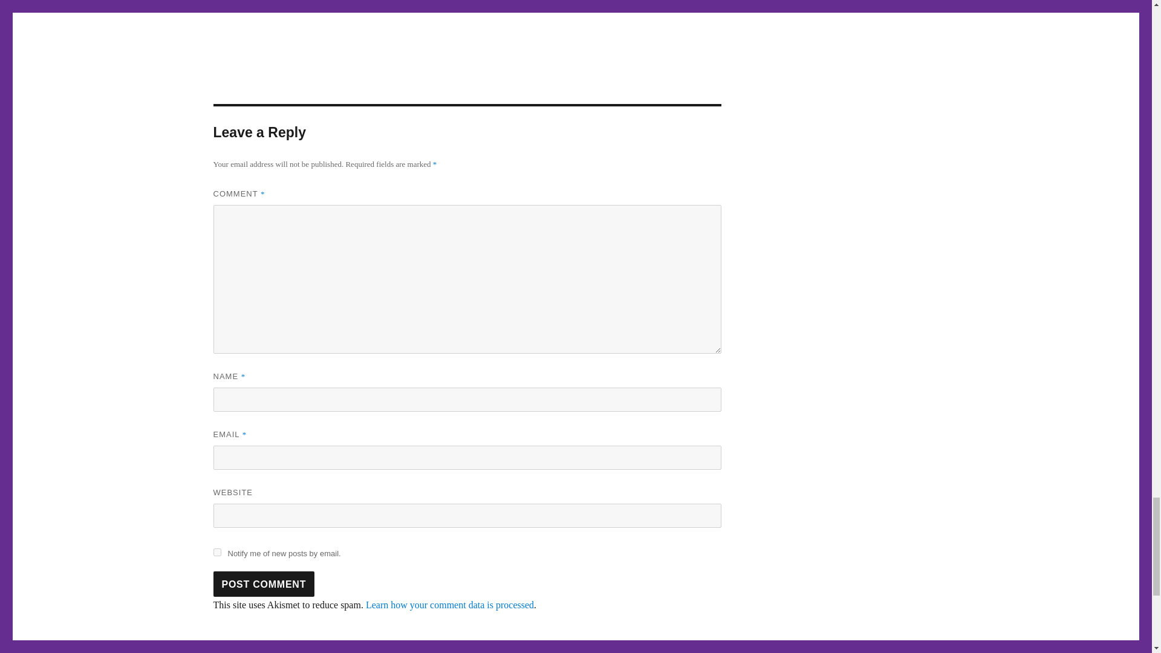 Image resolution: width=1161 pixels, height=653 pixels. What do you see at coordinates (264, 584) in the screenshot?
I see `Post Comment` at bounding box center [264, 584].